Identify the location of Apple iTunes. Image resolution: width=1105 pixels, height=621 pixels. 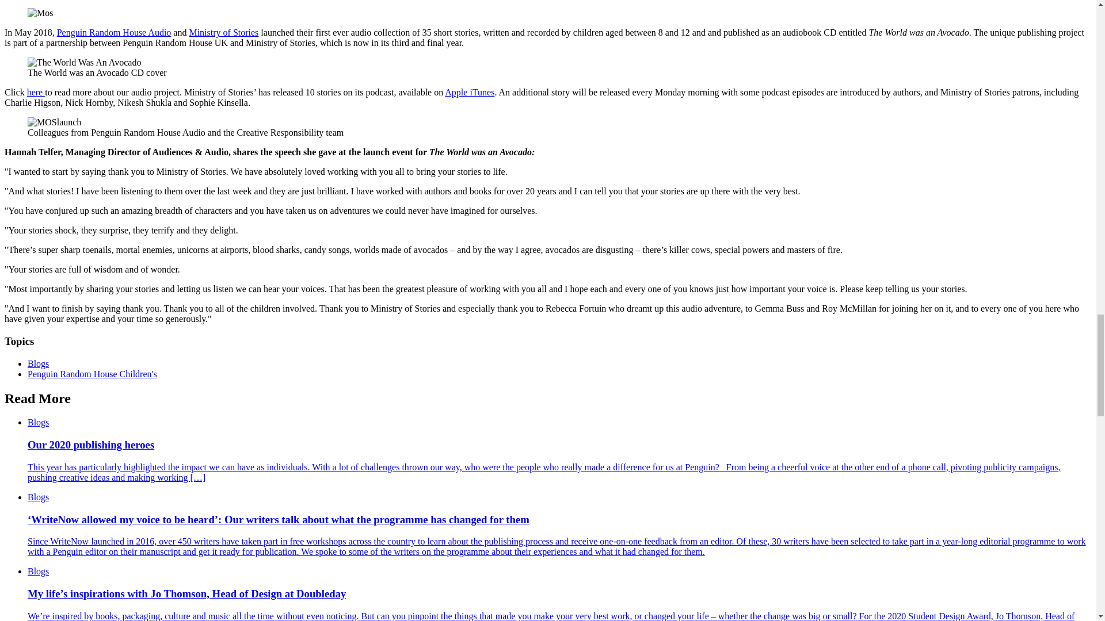
(470, 92).